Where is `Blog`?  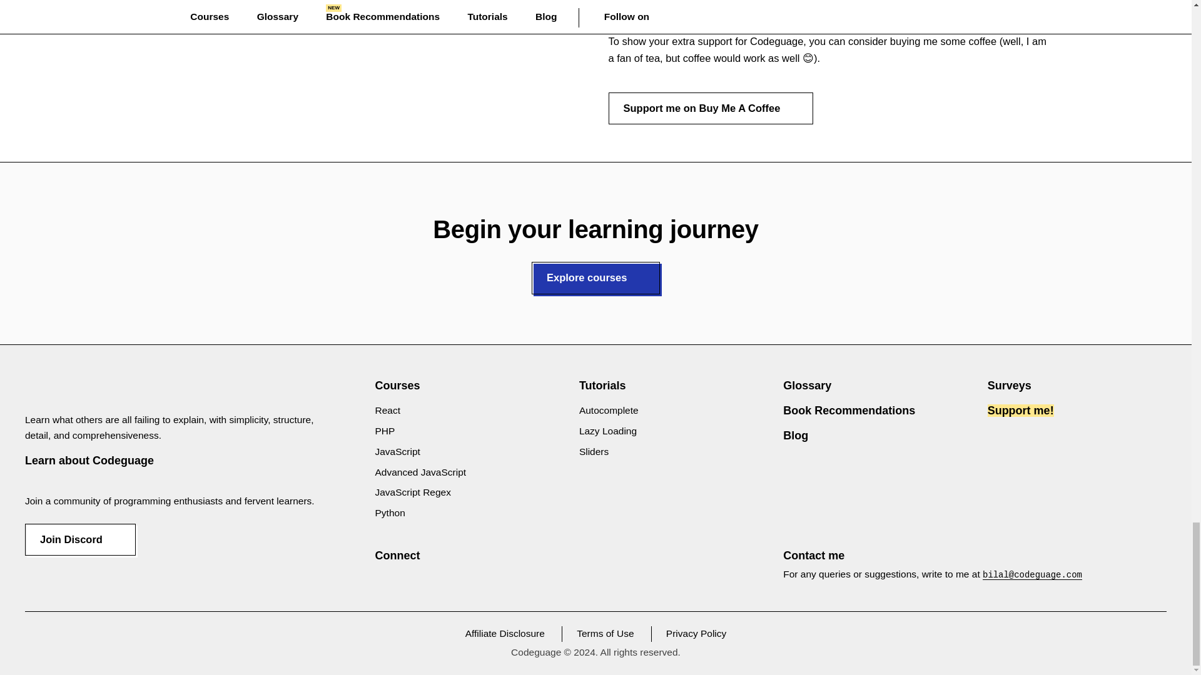 Blog is located at coordinates (796, 435).